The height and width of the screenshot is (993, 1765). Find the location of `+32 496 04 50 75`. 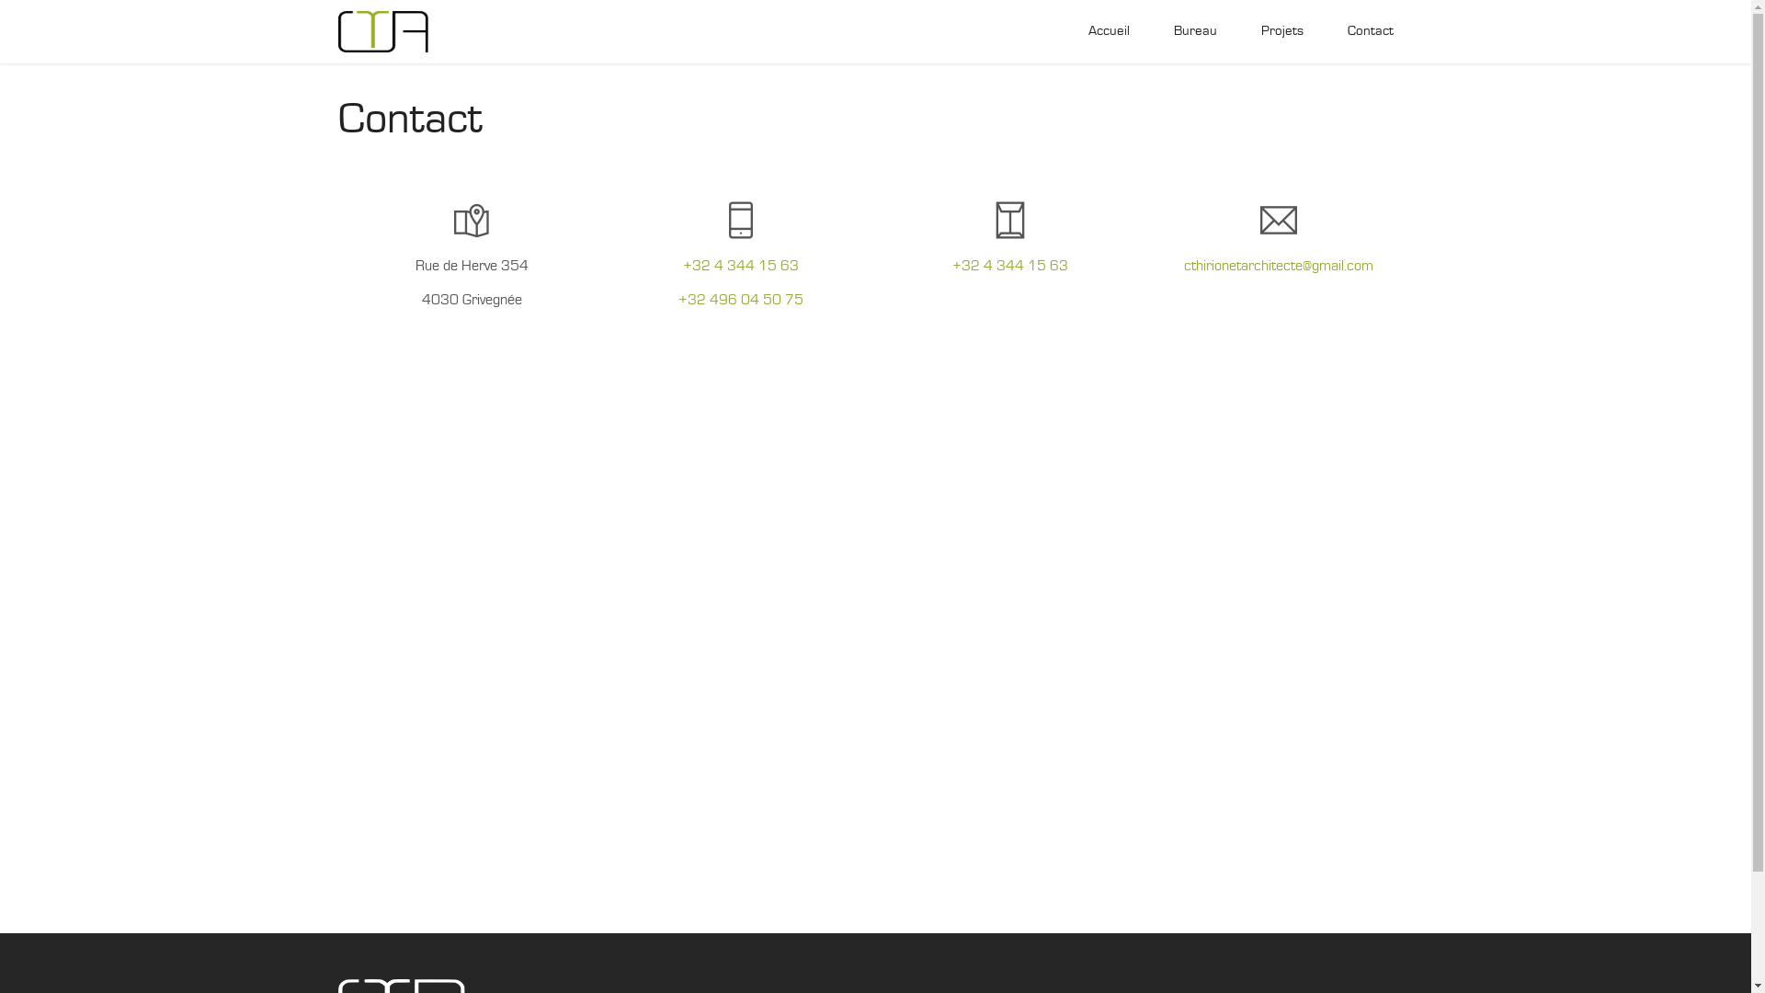

+32 496 04 50 75 is located at coordinates (741, 300).